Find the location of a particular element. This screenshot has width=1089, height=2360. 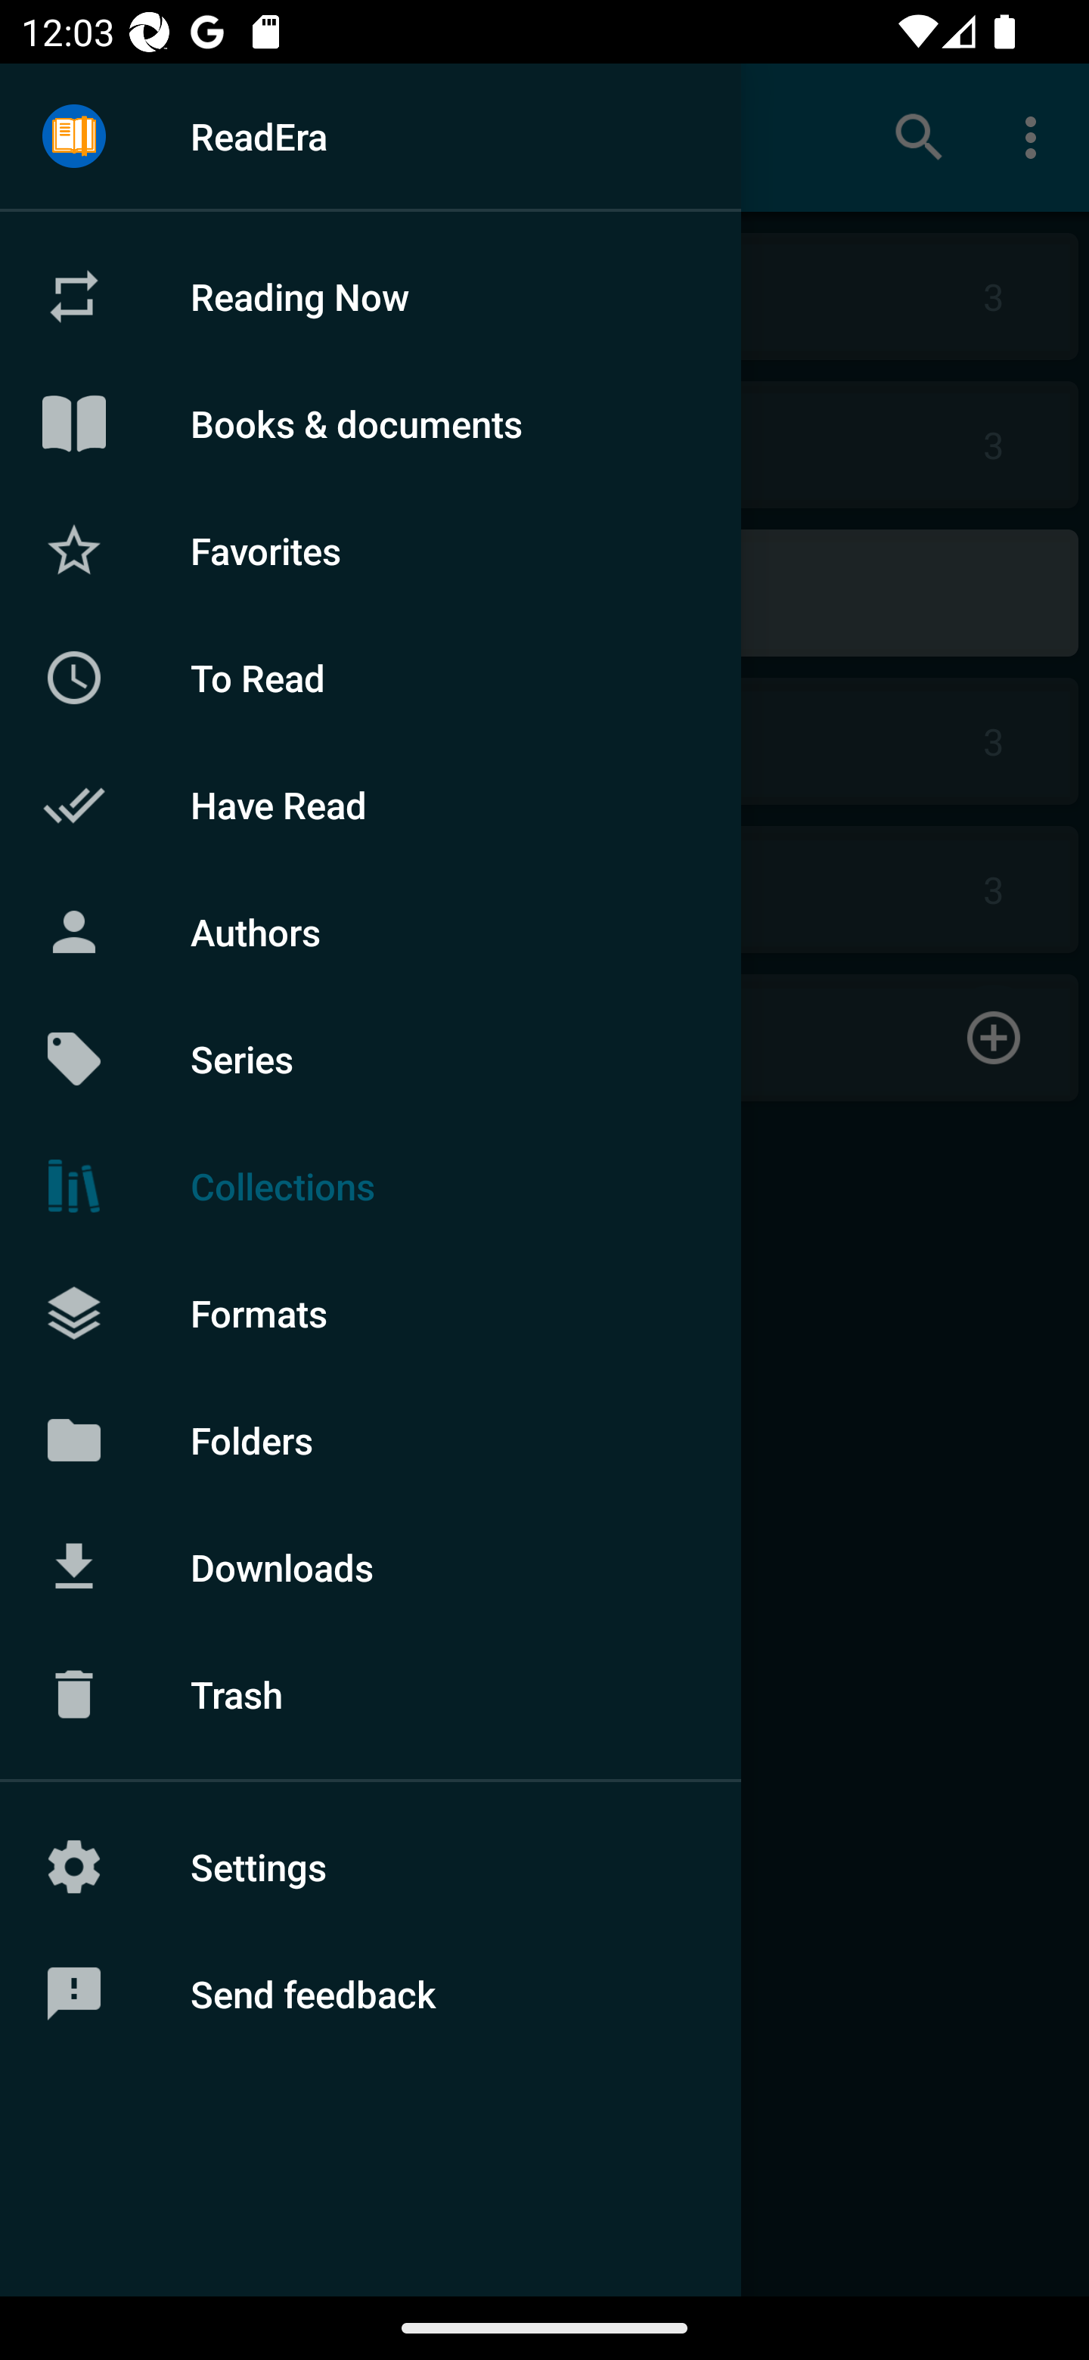

More options is located at coordinates (1036, 136).